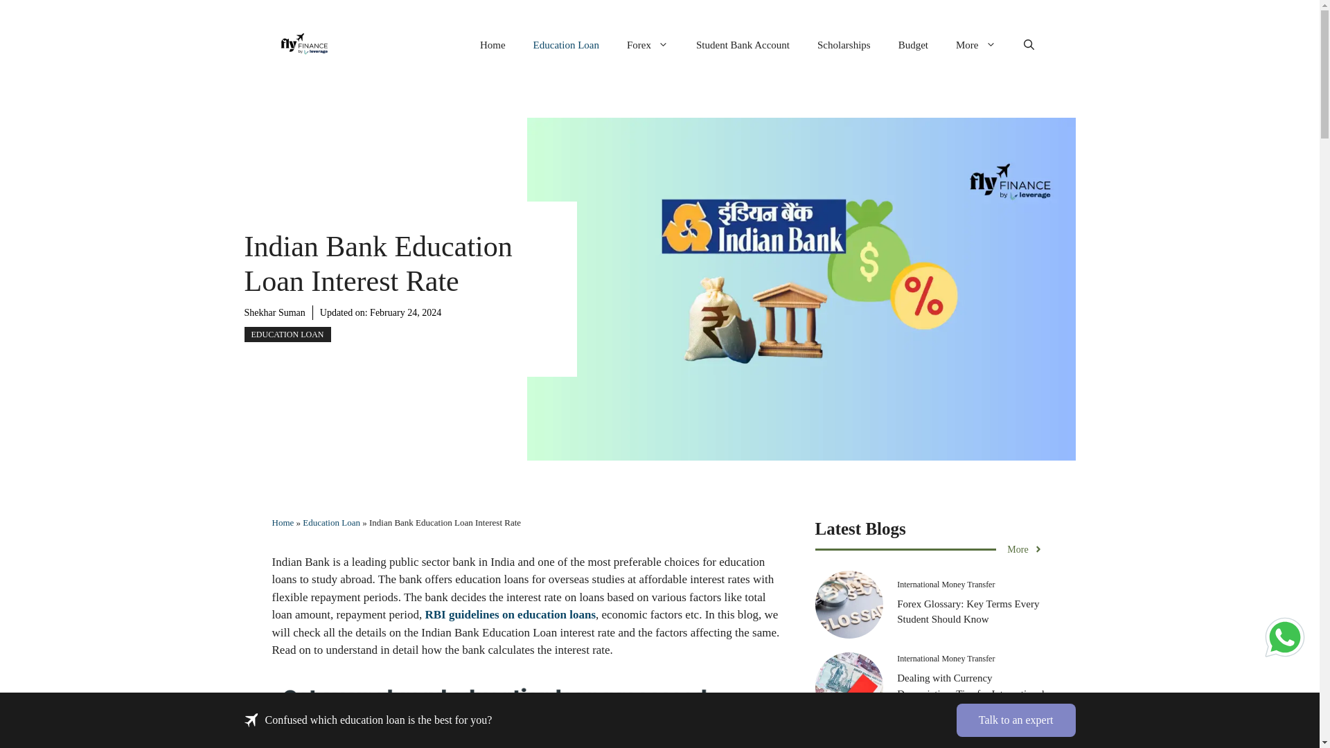 The width and height of the screenshot is (1330, 748). Describe the element at coordinates (743, 44) in the screenshot. I see `Student Bank Account` at that location.